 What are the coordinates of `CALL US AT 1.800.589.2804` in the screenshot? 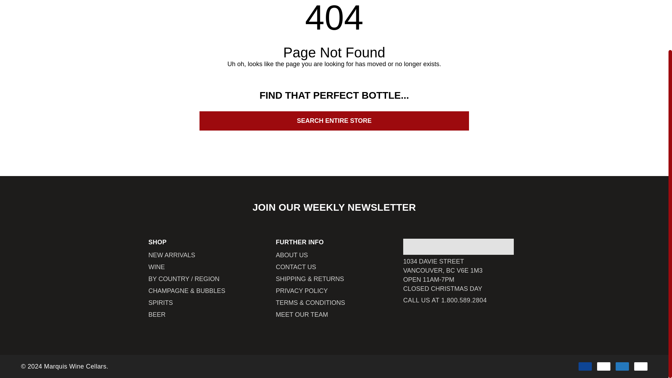 It's located at (445, 300).